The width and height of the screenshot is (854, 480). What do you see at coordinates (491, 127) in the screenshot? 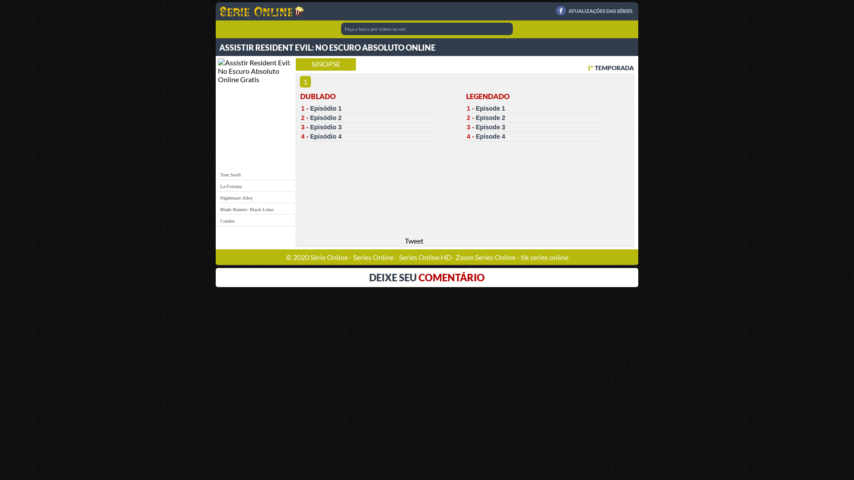
I see `Episode 3` at bounding box center [491, 127].